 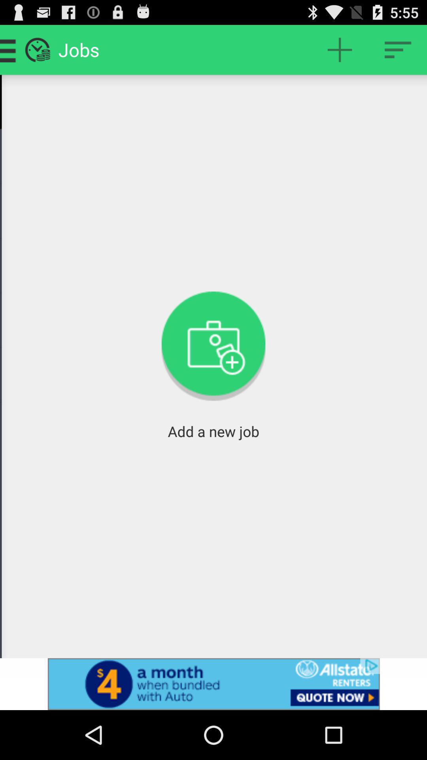 I want to click on option, so click(x=398, y=50).